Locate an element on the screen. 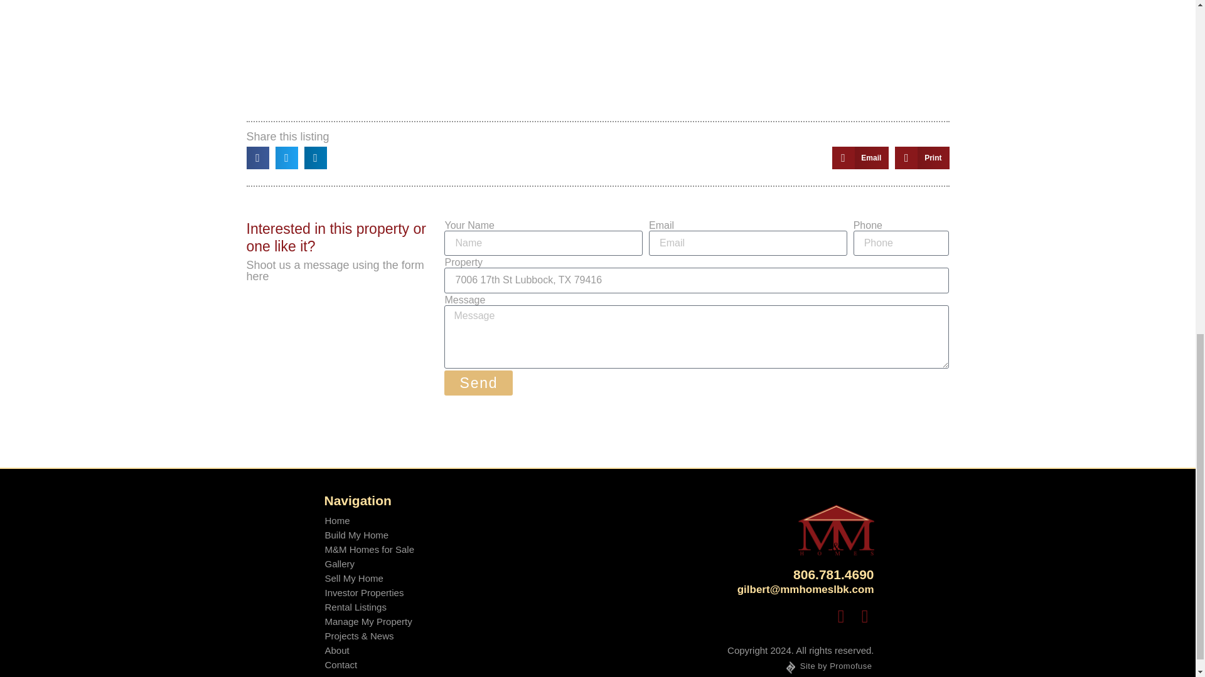 The width and height of the screenshot is (1205, 677). Contact is located at coordinates (369, 664).